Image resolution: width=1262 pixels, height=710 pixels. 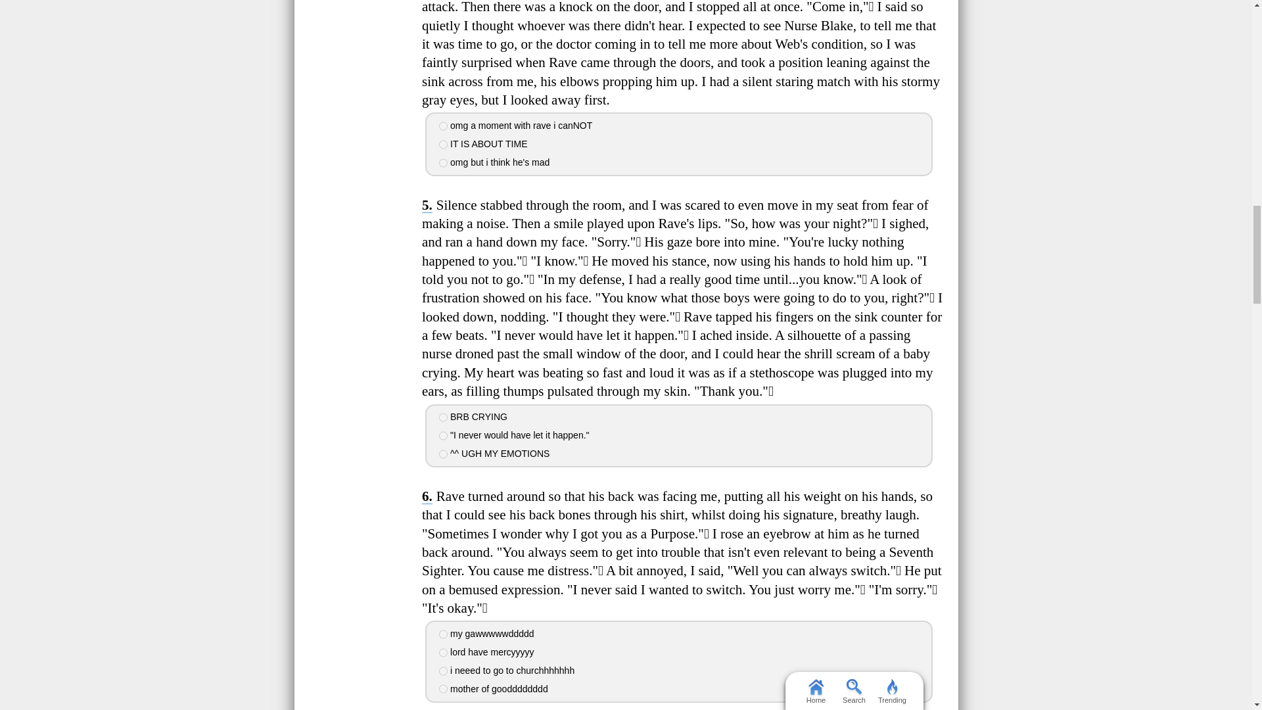 I want to click on 1, so click(x=443, y=634).